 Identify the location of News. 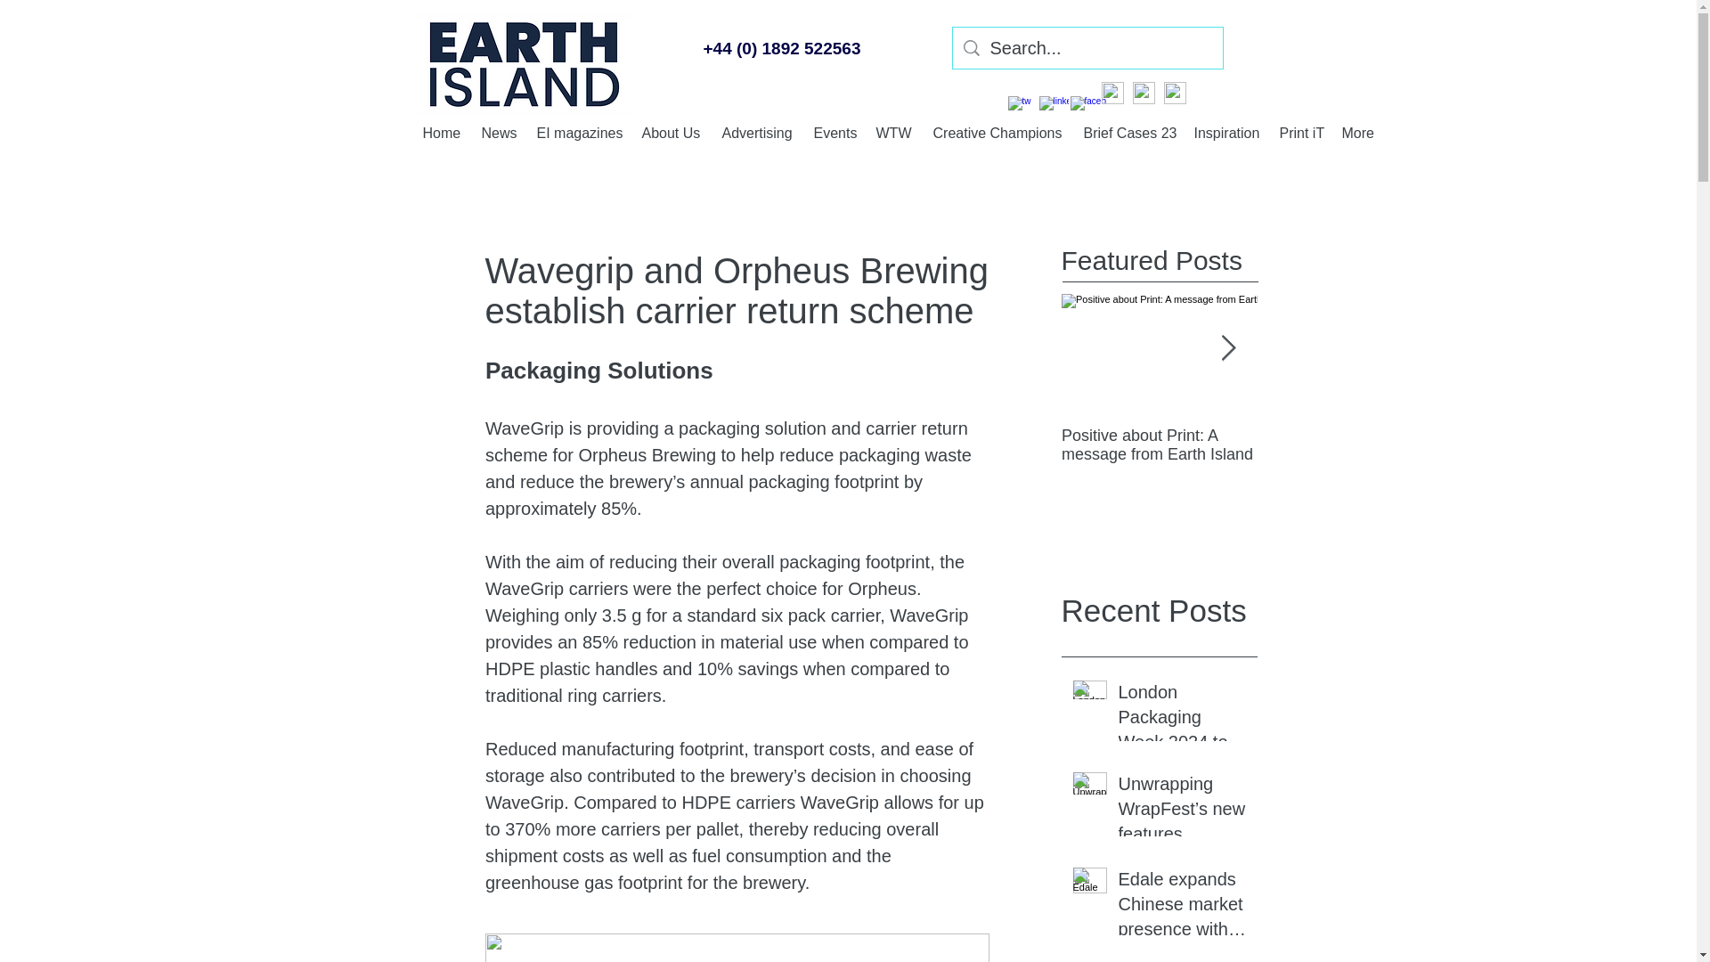
(499, 132).